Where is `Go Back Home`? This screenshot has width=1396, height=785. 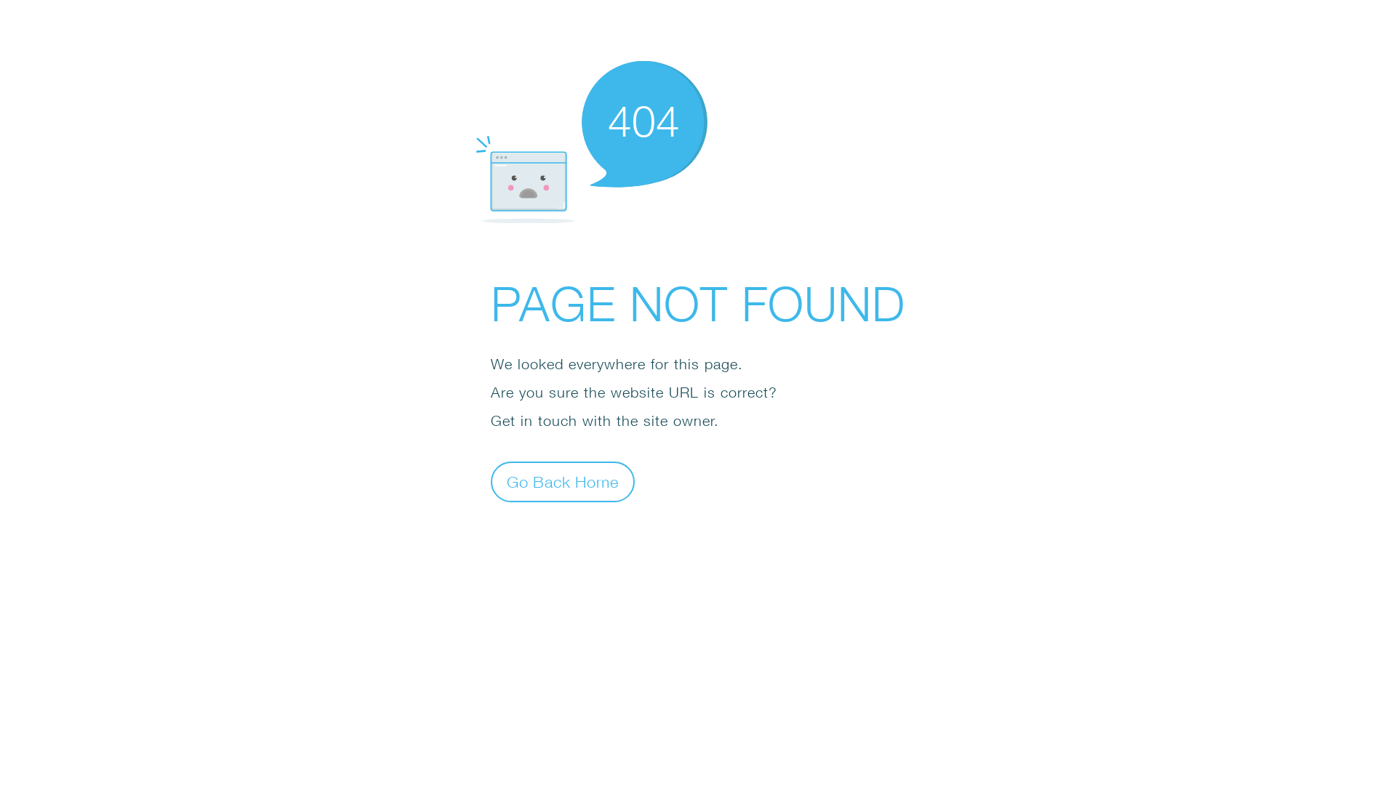
Go Back Home is located at coordinates (563, 481).